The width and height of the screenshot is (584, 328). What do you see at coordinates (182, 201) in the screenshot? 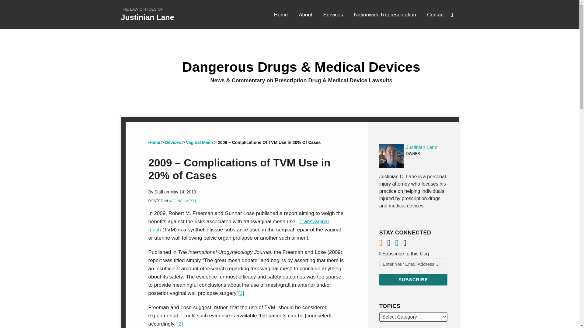
I see `VAGINAL MESH` at bounding box center [182, 201].